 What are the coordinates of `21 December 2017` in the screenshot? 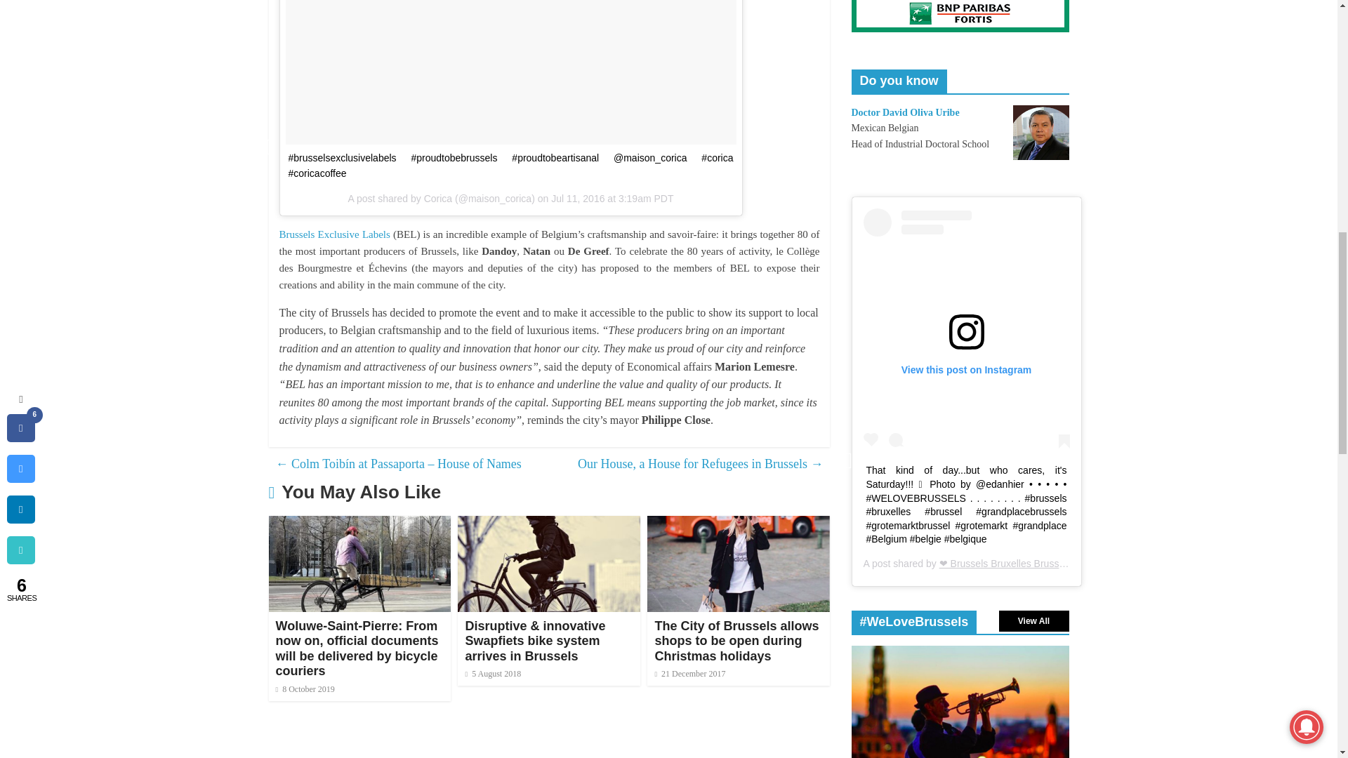 It's located at (689, 673).